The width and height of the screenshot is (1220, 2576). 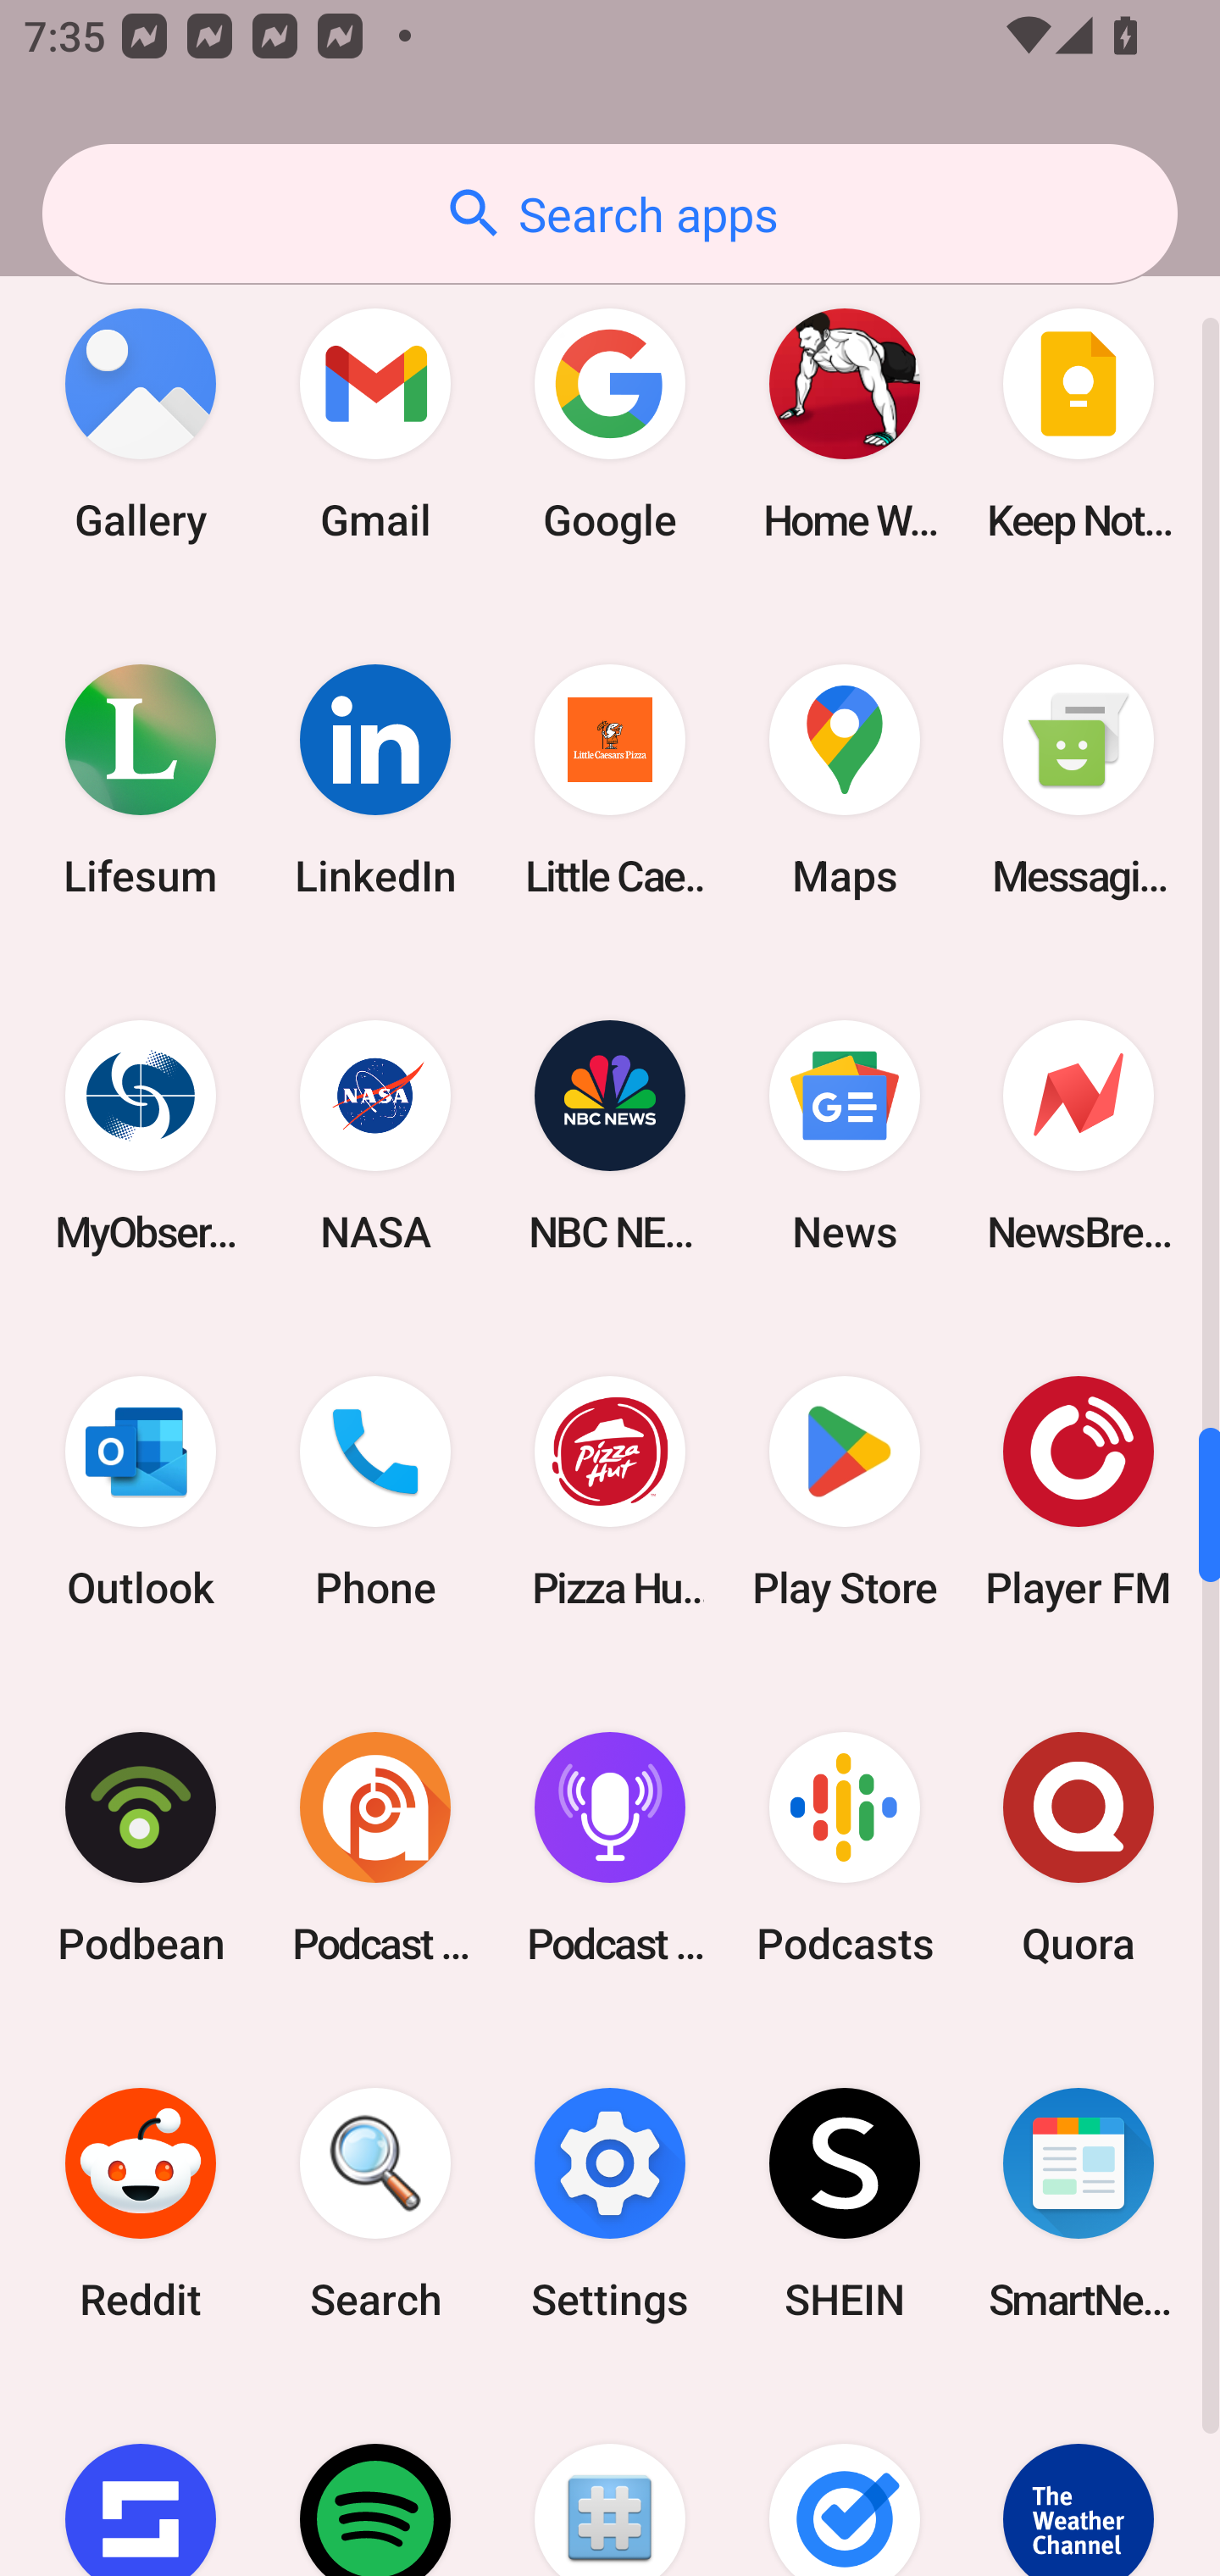 I want to click on Podbean, so click(x=141, y=1847).